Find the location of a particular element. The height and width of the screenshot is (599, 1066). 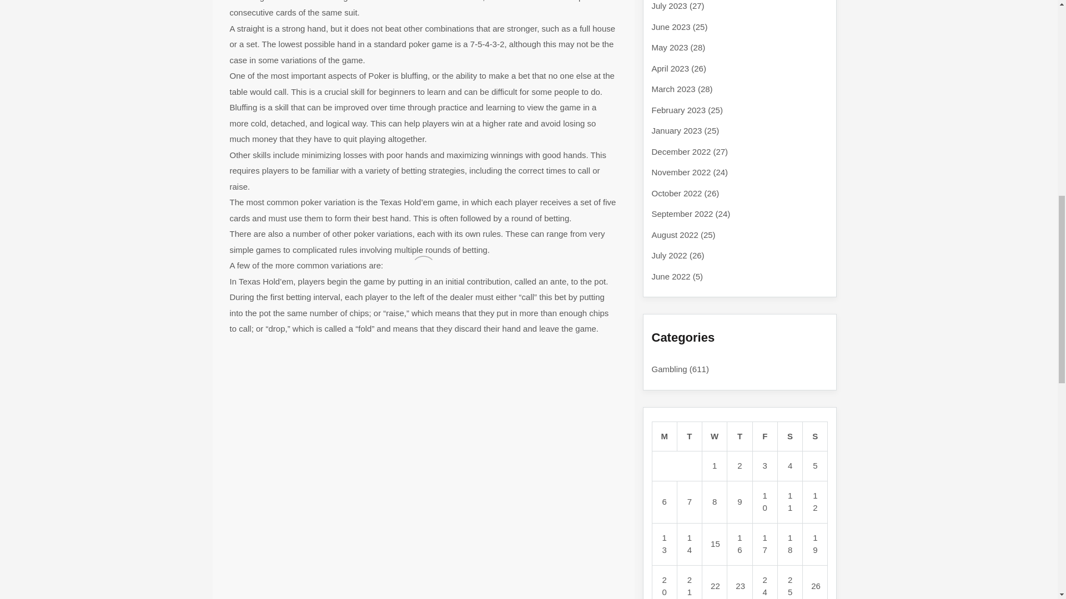

December 2022 is located at coordinates (681, 151).